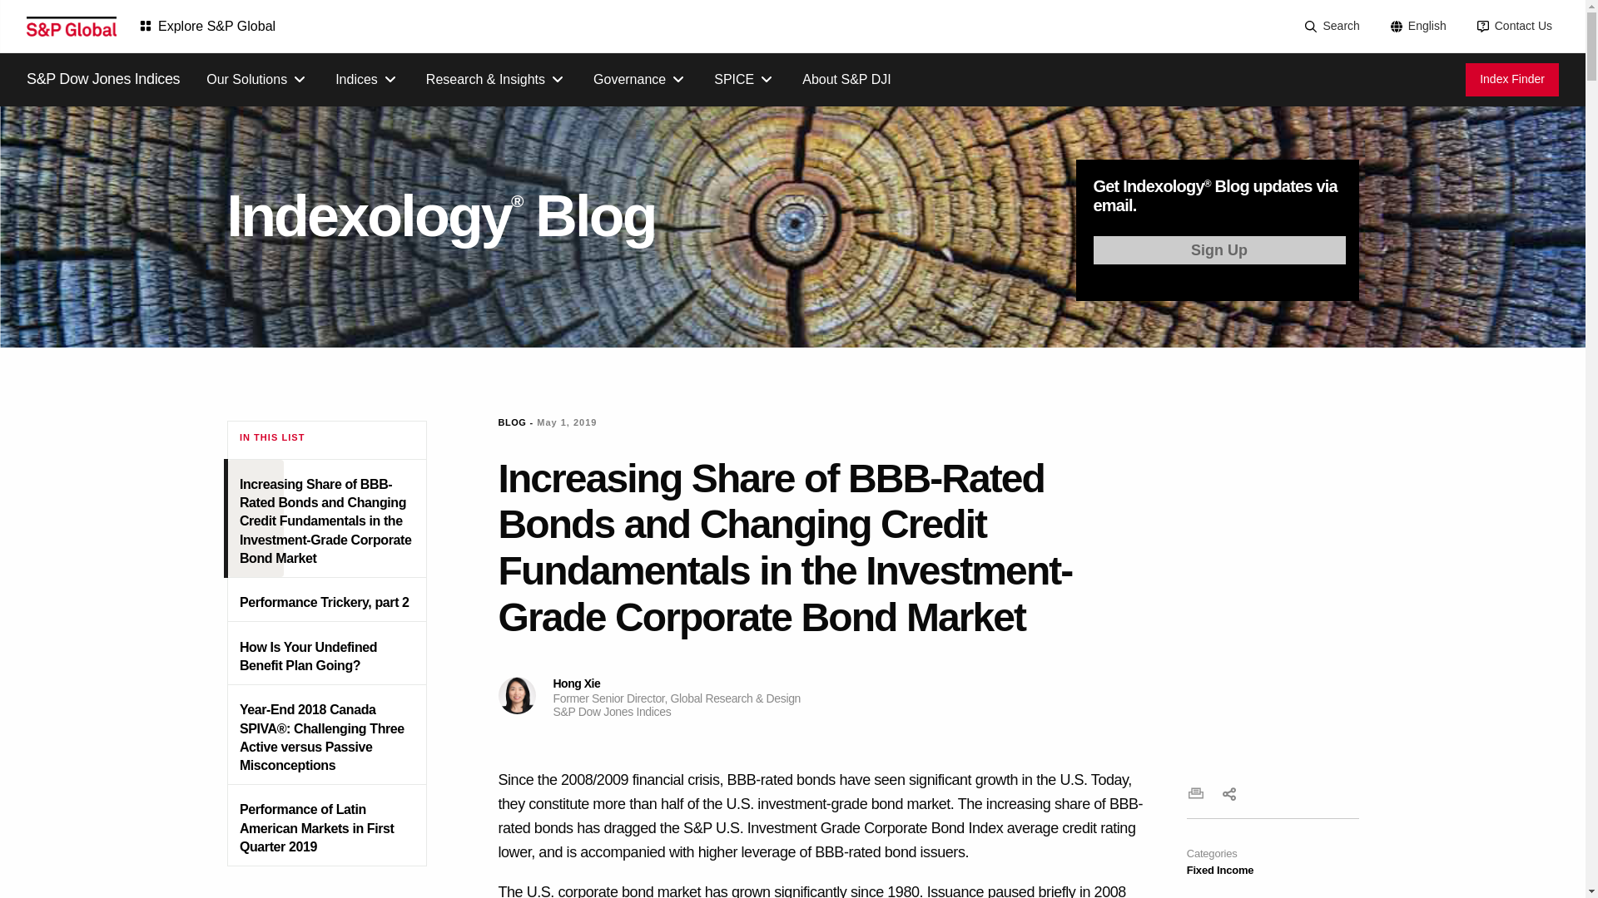 Image resolution: width=1598 pixels, height=898 pixels. What do you see at coordinates (1330, 27) in the screenshot?
I see `Search` at bounding box center [1330, 27].